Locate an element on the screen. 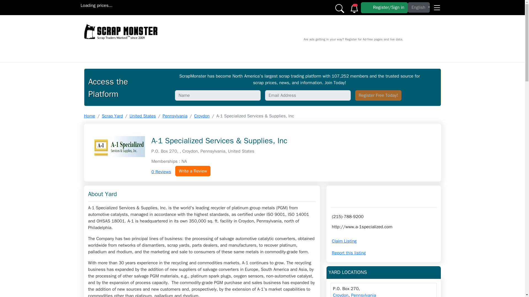 This screenshot has width=529, height=297. SCRAP METAL PRICES is located at coordinates (139, 53).